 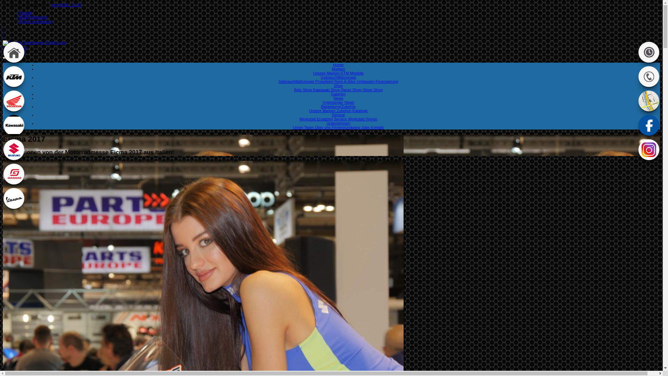 What do you see at coordinates (339, 77) in the screenshot?
I see `Gebrauchtfahrzeuge` at bounding box center [339, 77].